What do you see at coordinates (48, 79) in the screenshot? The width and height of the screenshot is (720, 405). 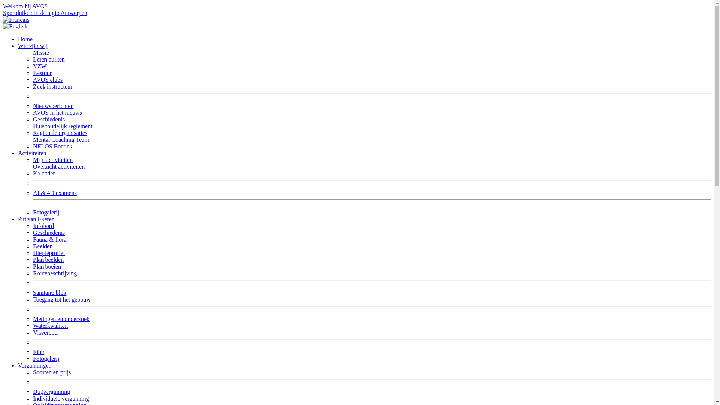 I see `AVOS clubs` at bounding box center [48, 79].